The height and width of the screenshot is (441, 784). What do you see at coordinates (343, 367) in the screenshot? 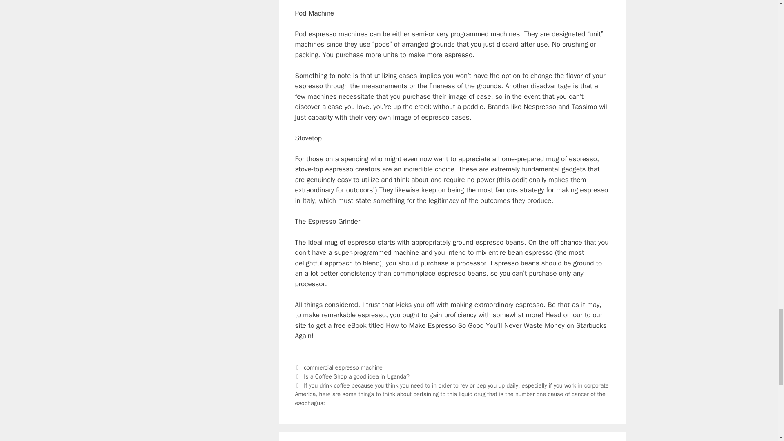
I see `commercial espresso machine` at bounding box center [343, 367].